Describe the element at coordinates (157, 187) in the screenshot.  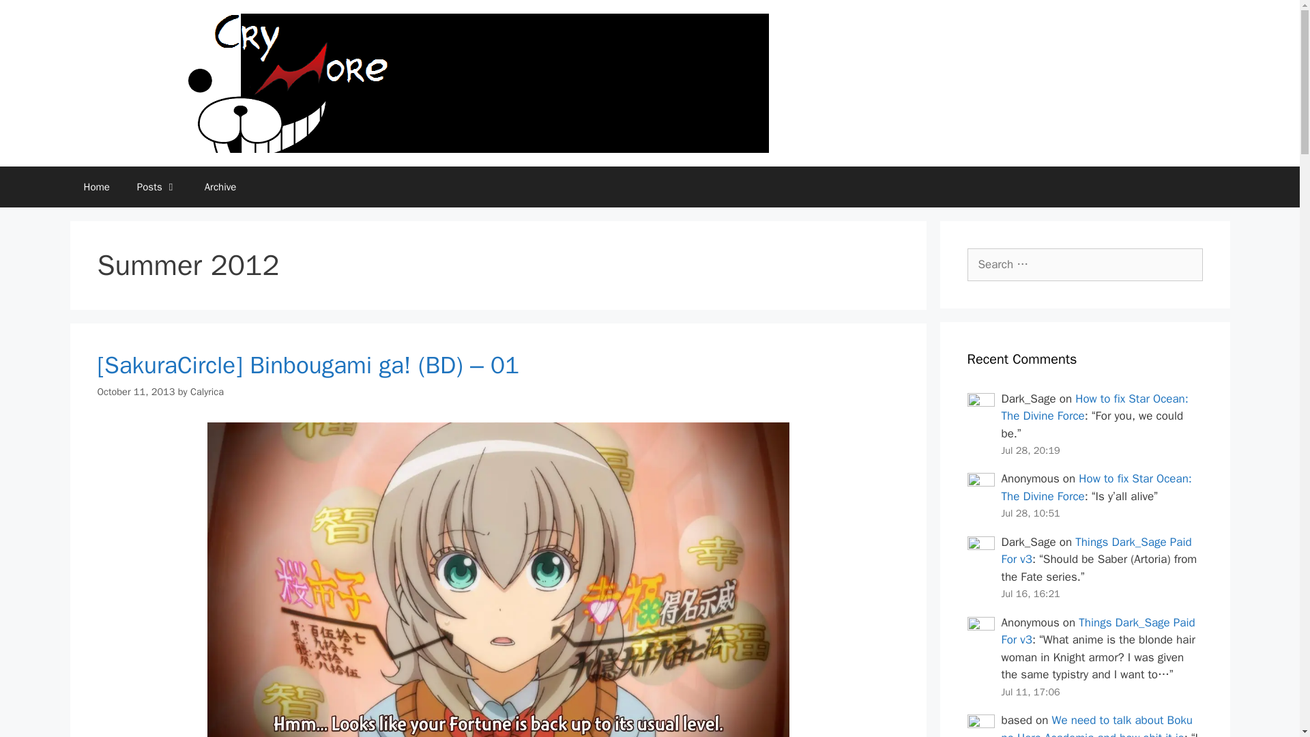
I see `Posts` at that location.